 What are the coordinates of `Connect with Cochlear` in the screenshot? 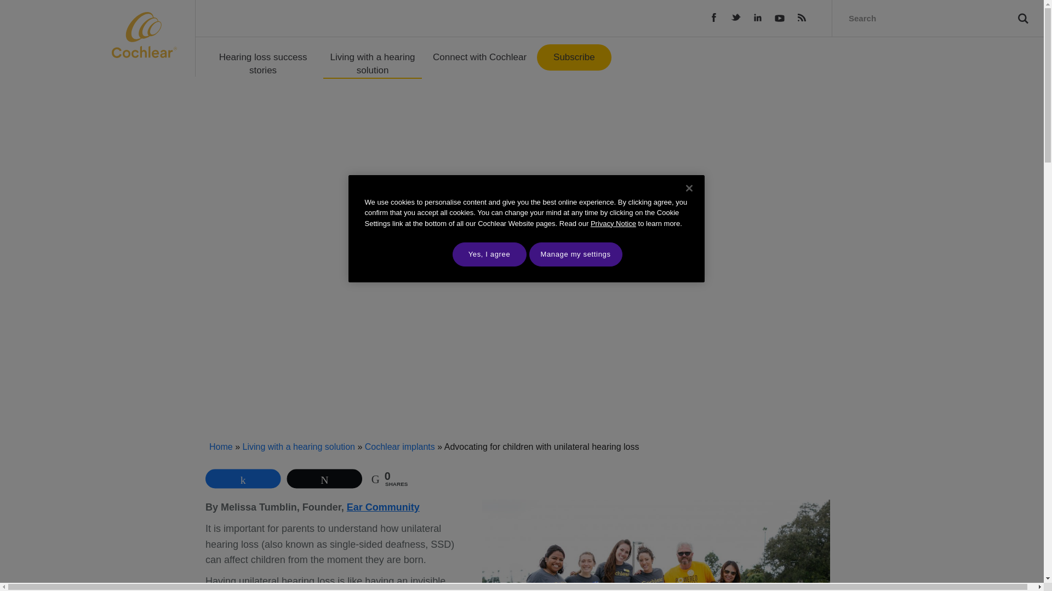 It's located at (479, 57).